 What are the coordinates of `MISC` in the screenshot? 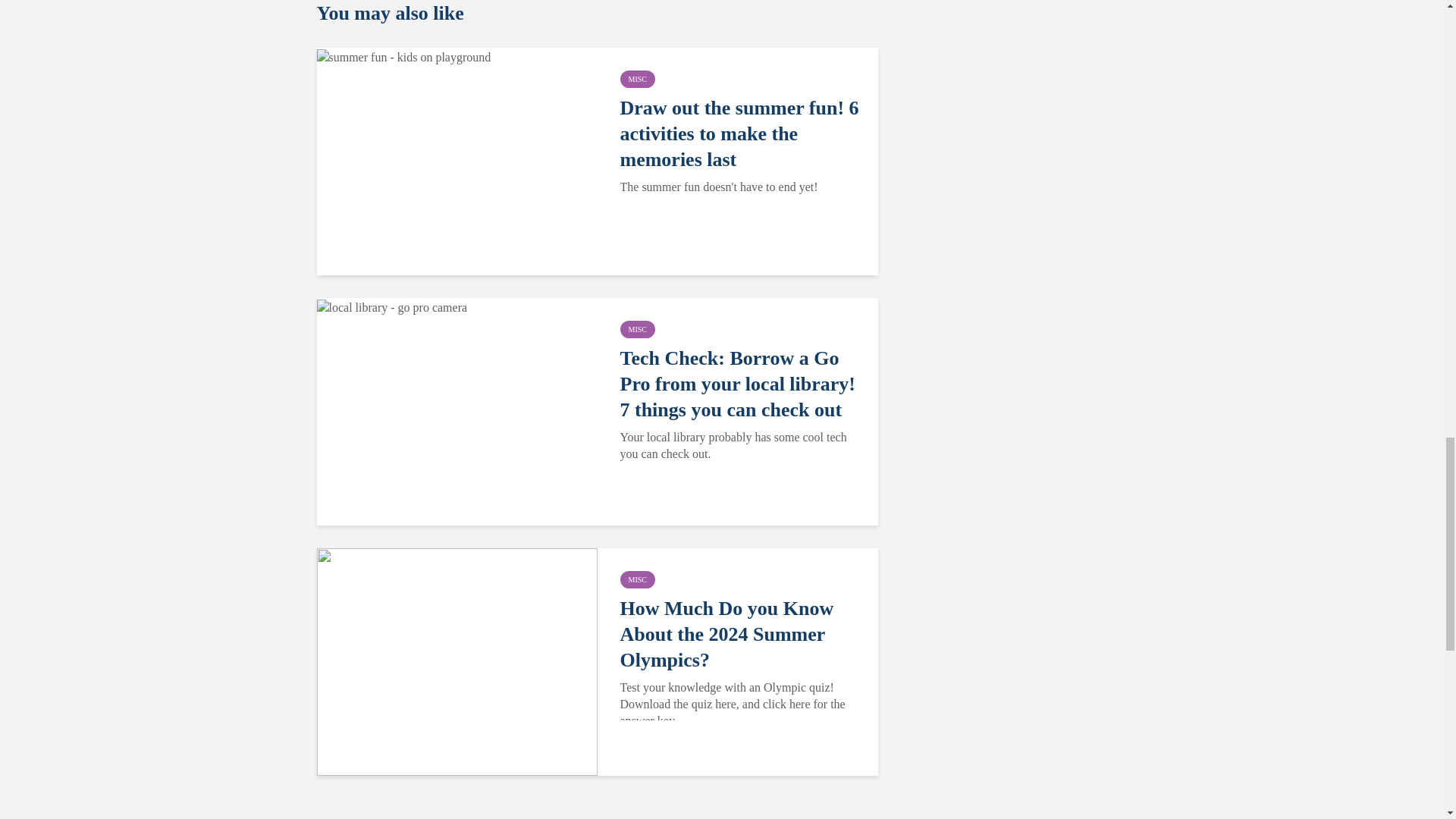 It's located at (637, 79).